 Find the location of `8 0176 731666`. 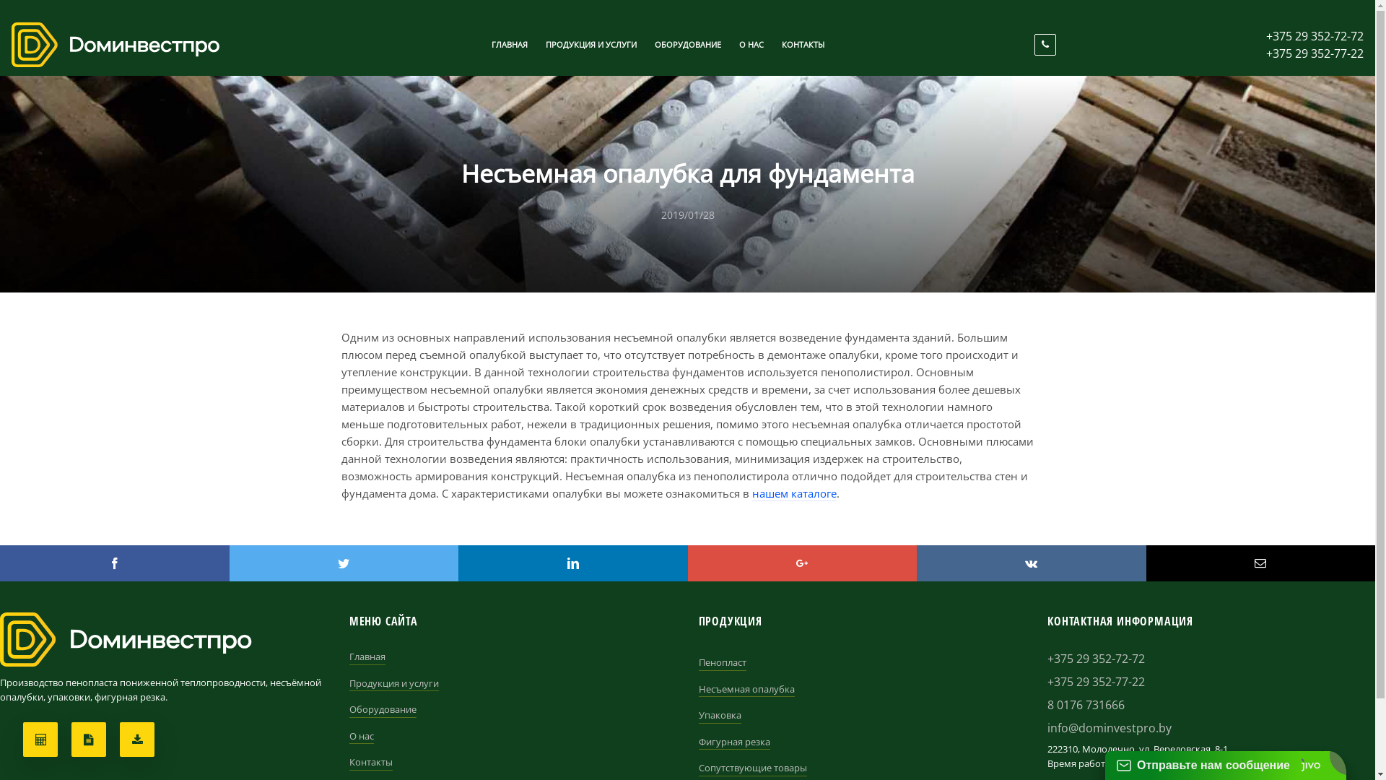

8 0176 731666 is located at coordinates (1211, 705).